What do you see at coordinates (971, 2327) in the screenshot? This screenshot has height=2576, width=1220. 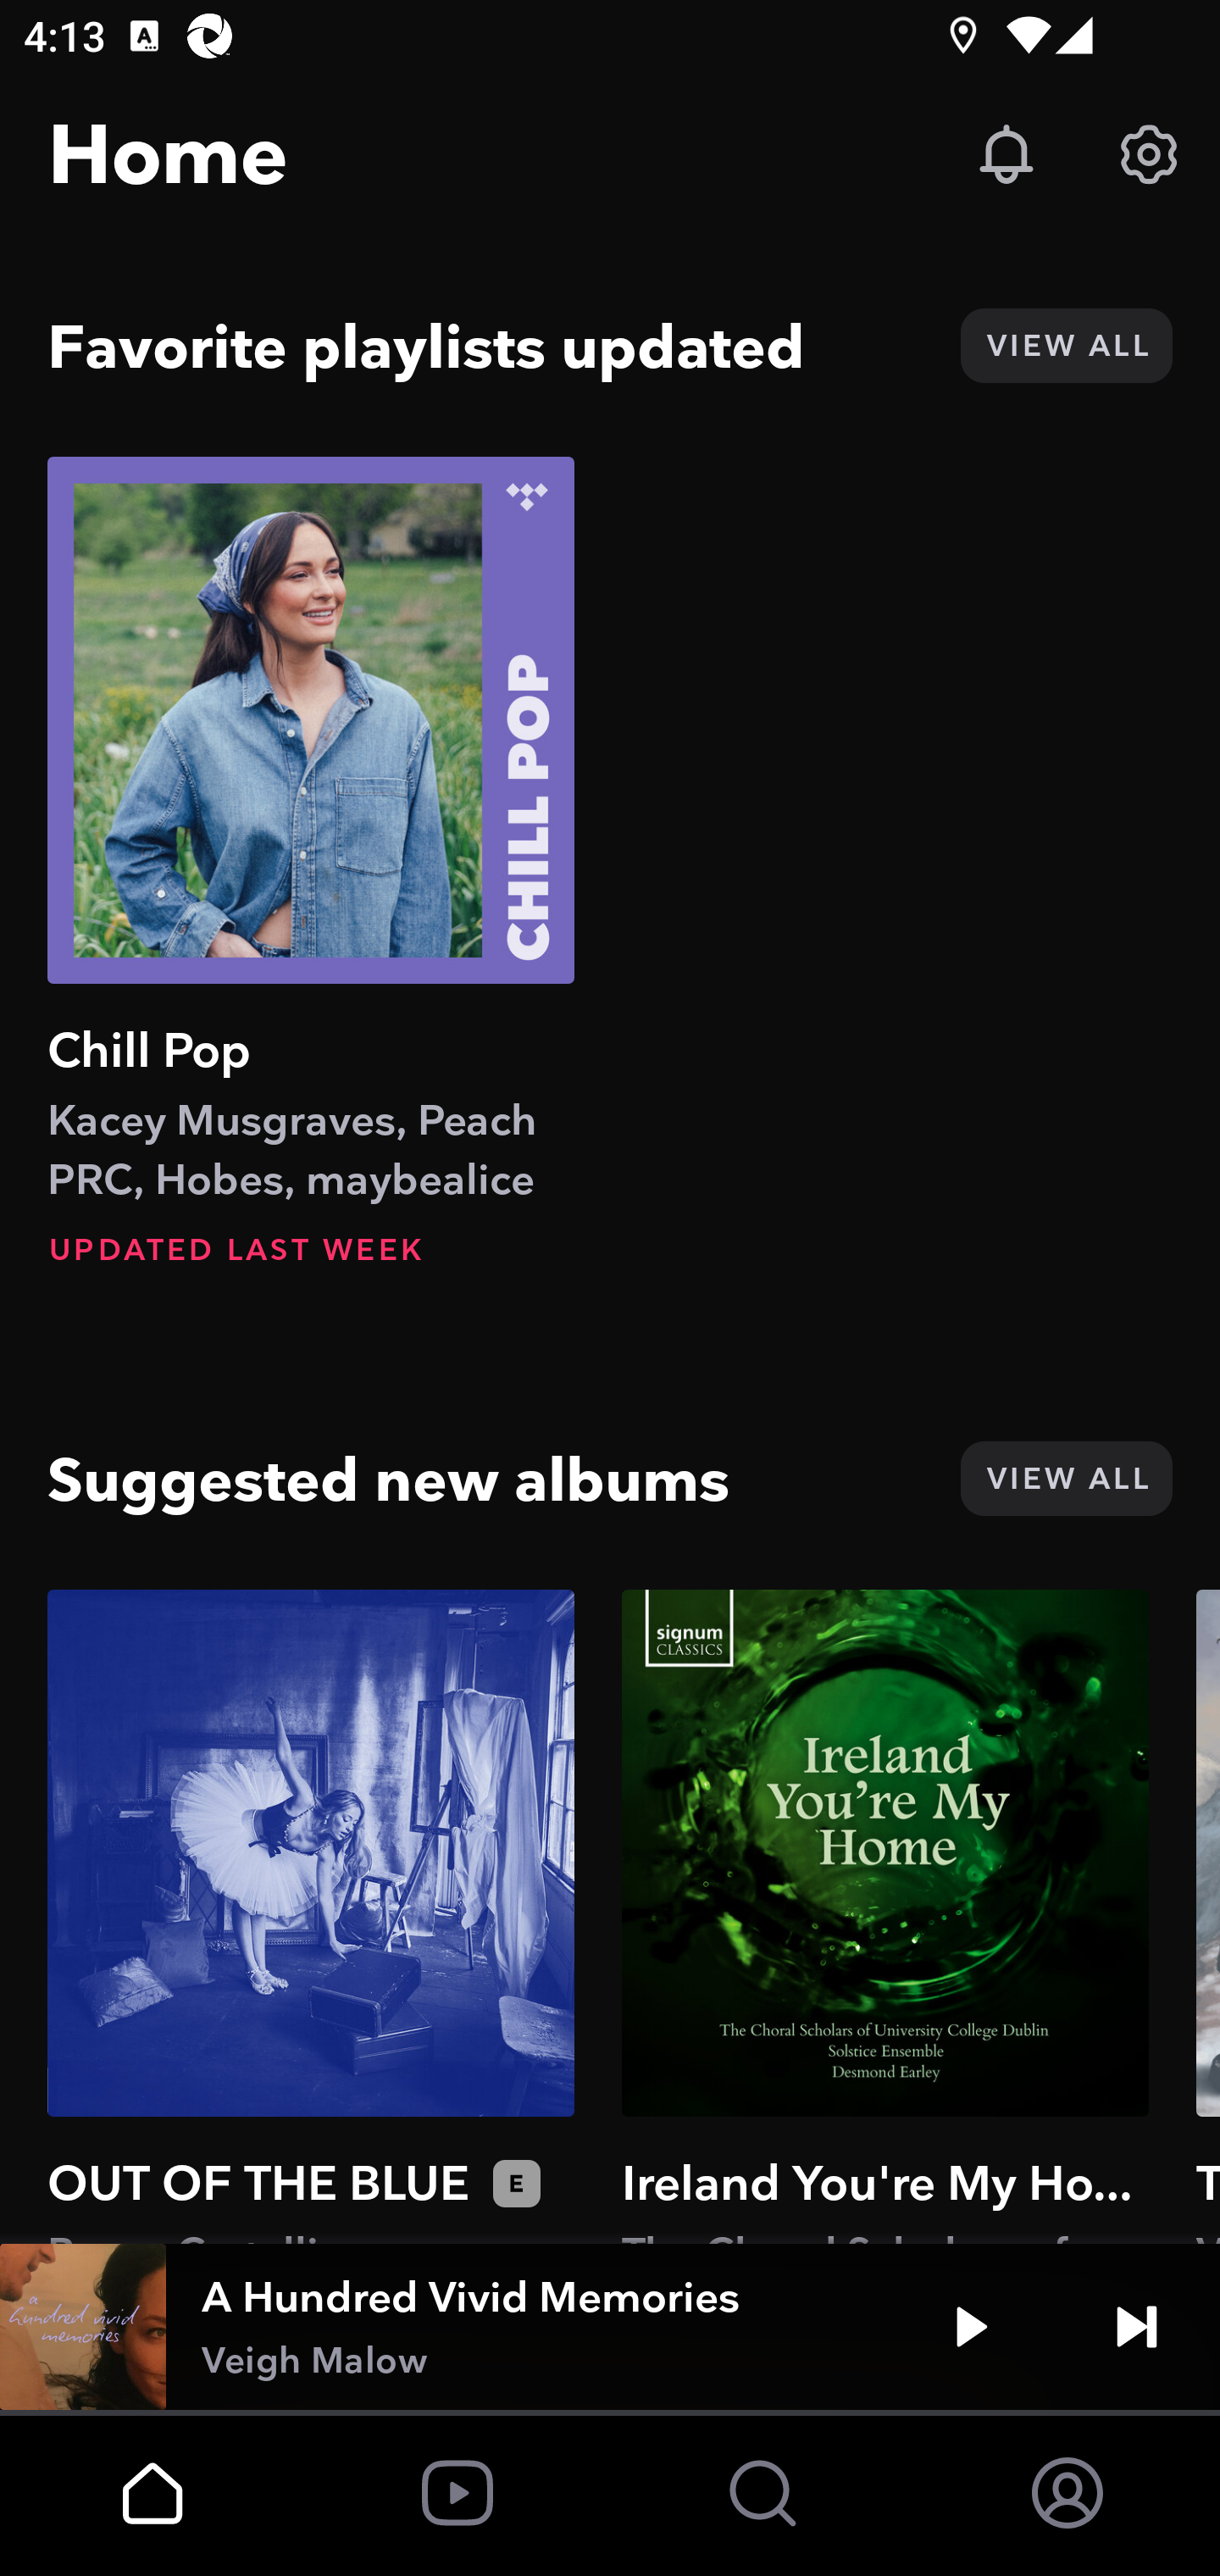 I see `Play` at bounding box center [971, 2327].